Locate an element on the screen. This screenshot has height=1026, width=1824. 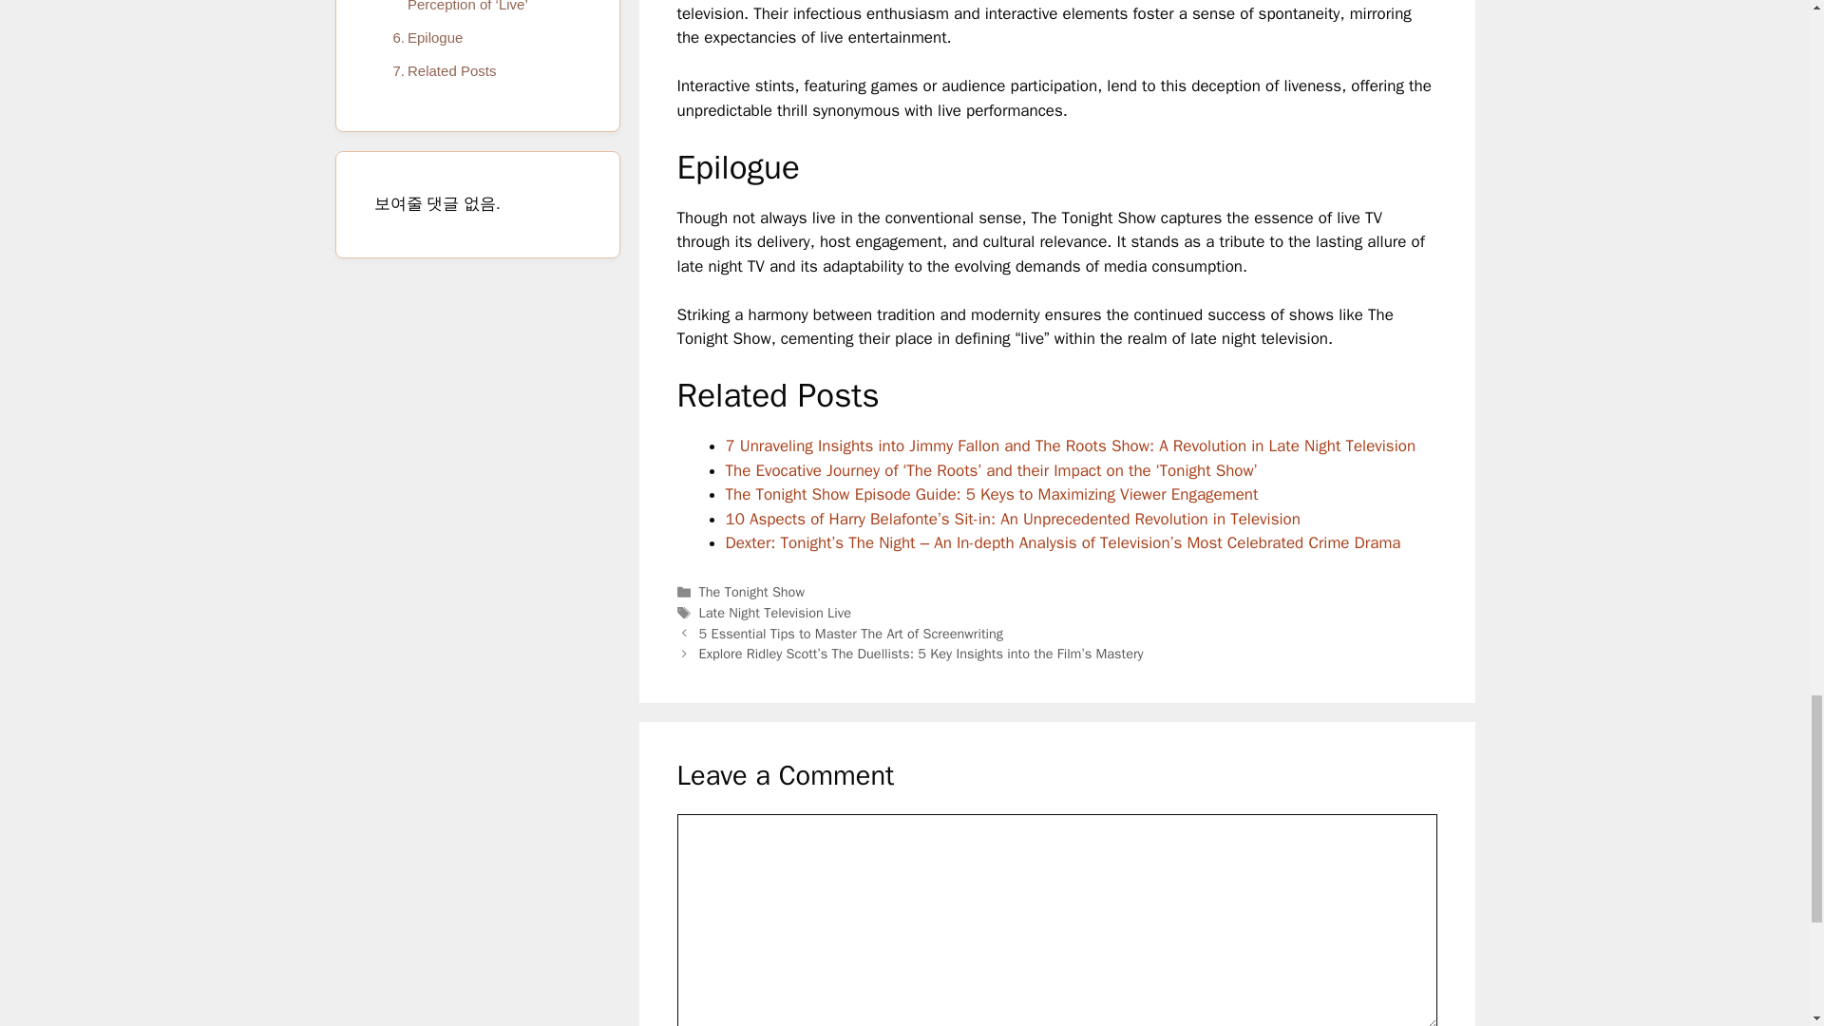
Late Night Television Live is located at coordinates (775, 613).